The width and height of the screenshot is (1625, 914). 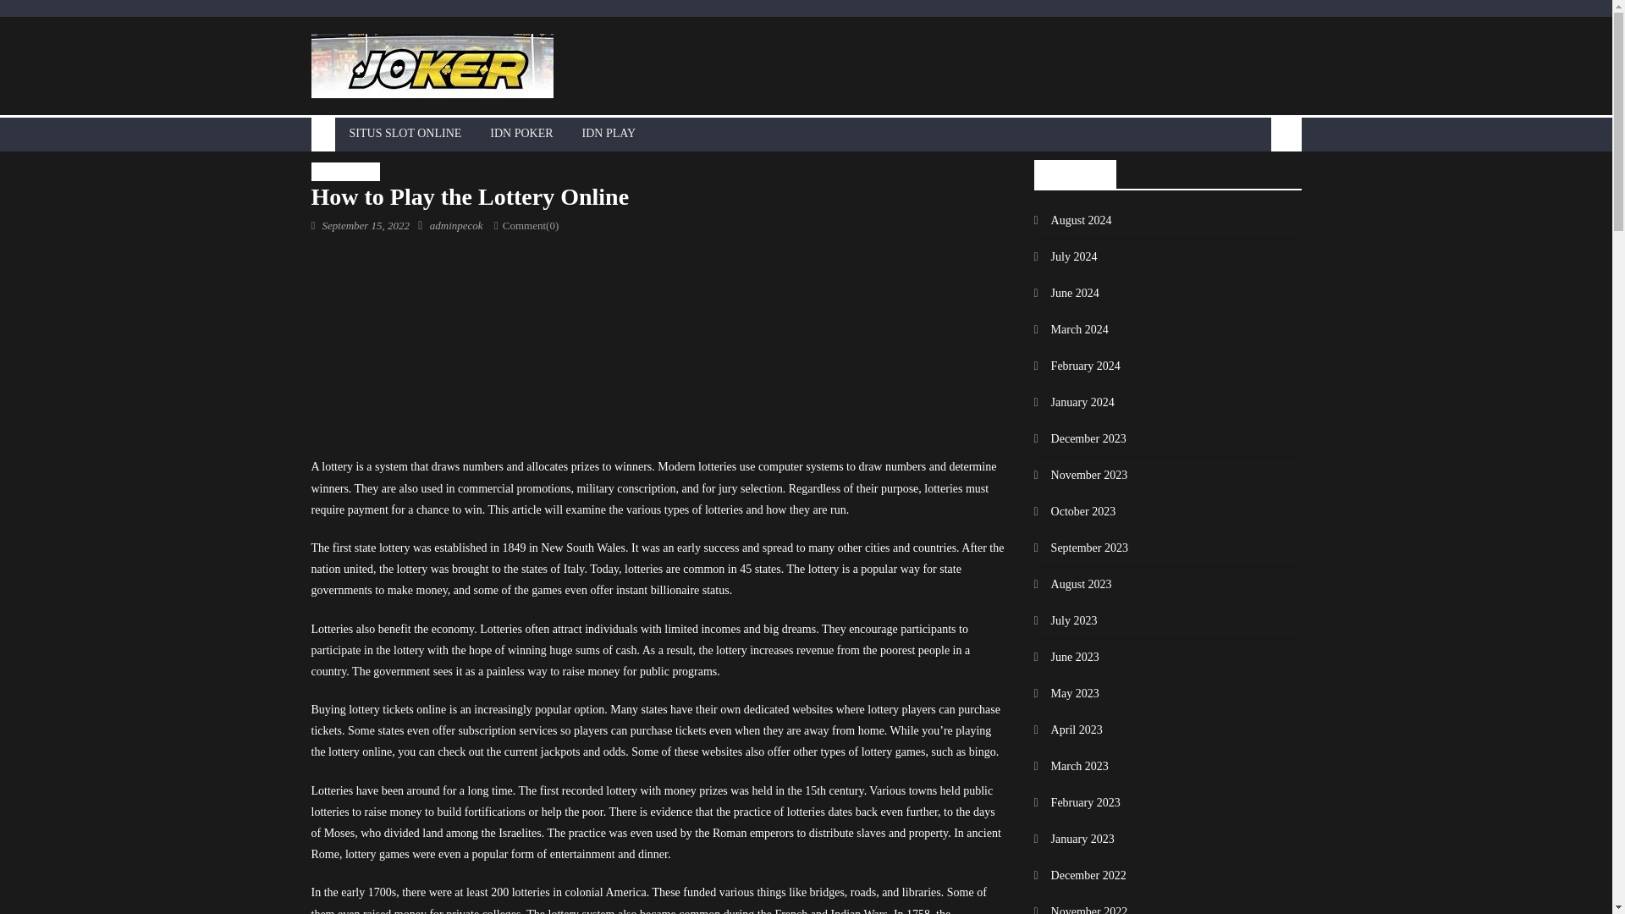 I want to click on Uncategorized, so click(x=345, y=171).